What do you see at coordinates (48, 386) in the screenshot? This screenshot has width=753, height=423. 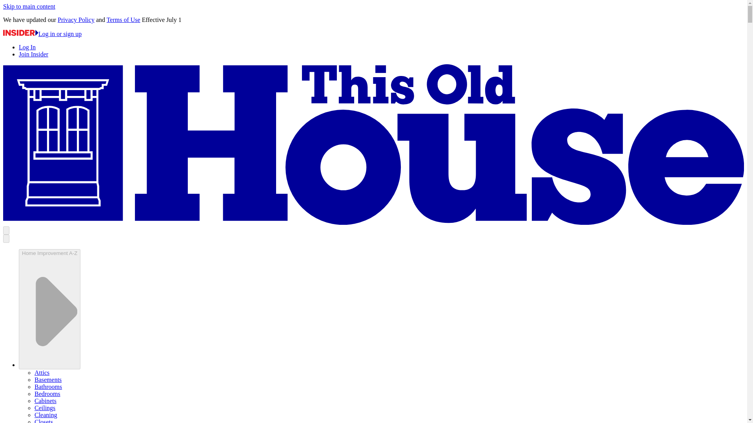 I see `Bathrooms` at bounding box center [48, 386].